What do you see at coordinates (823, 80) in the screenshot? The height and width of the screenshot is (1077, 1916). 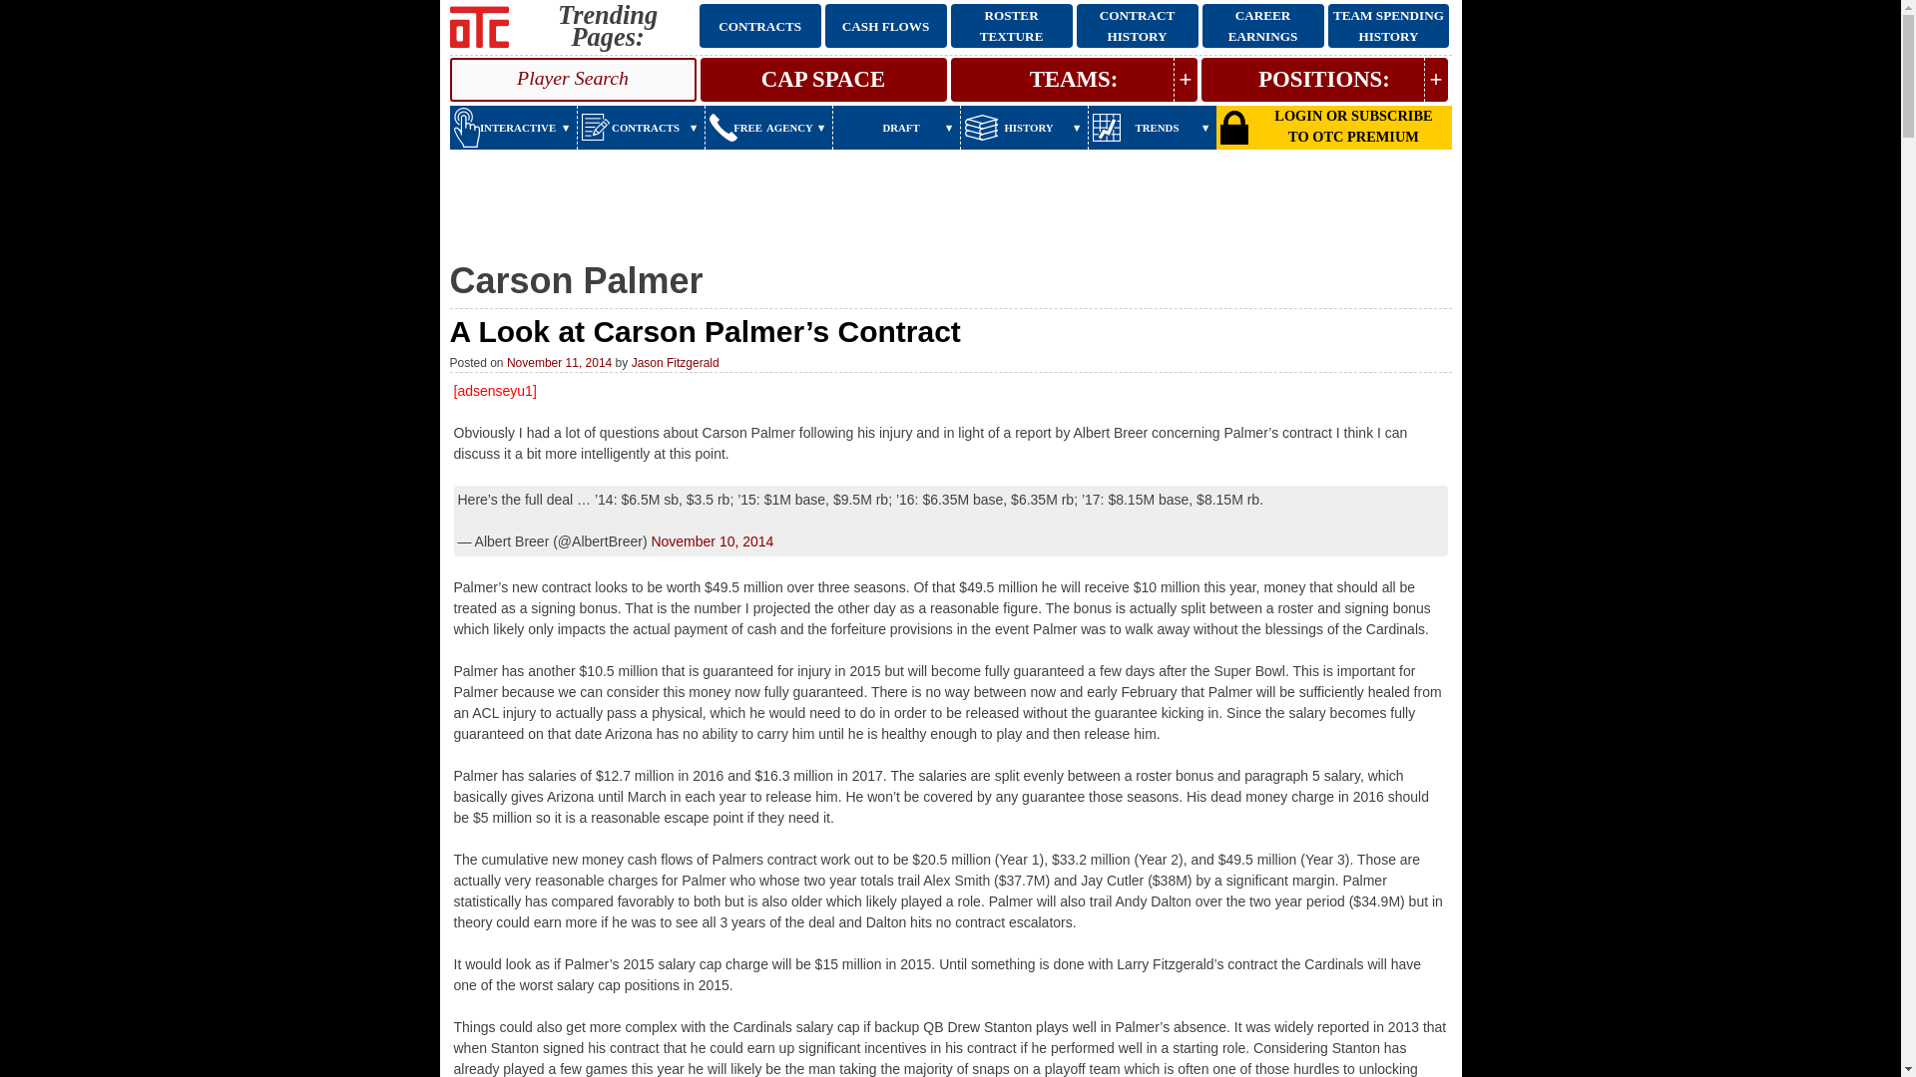 I see `CAP SPACE` at bounding box center [823, 80].